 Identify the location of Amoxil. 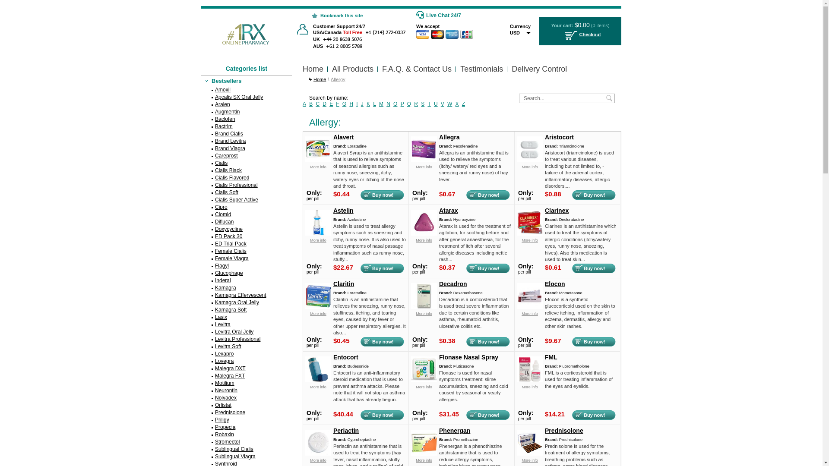
(247, 90).